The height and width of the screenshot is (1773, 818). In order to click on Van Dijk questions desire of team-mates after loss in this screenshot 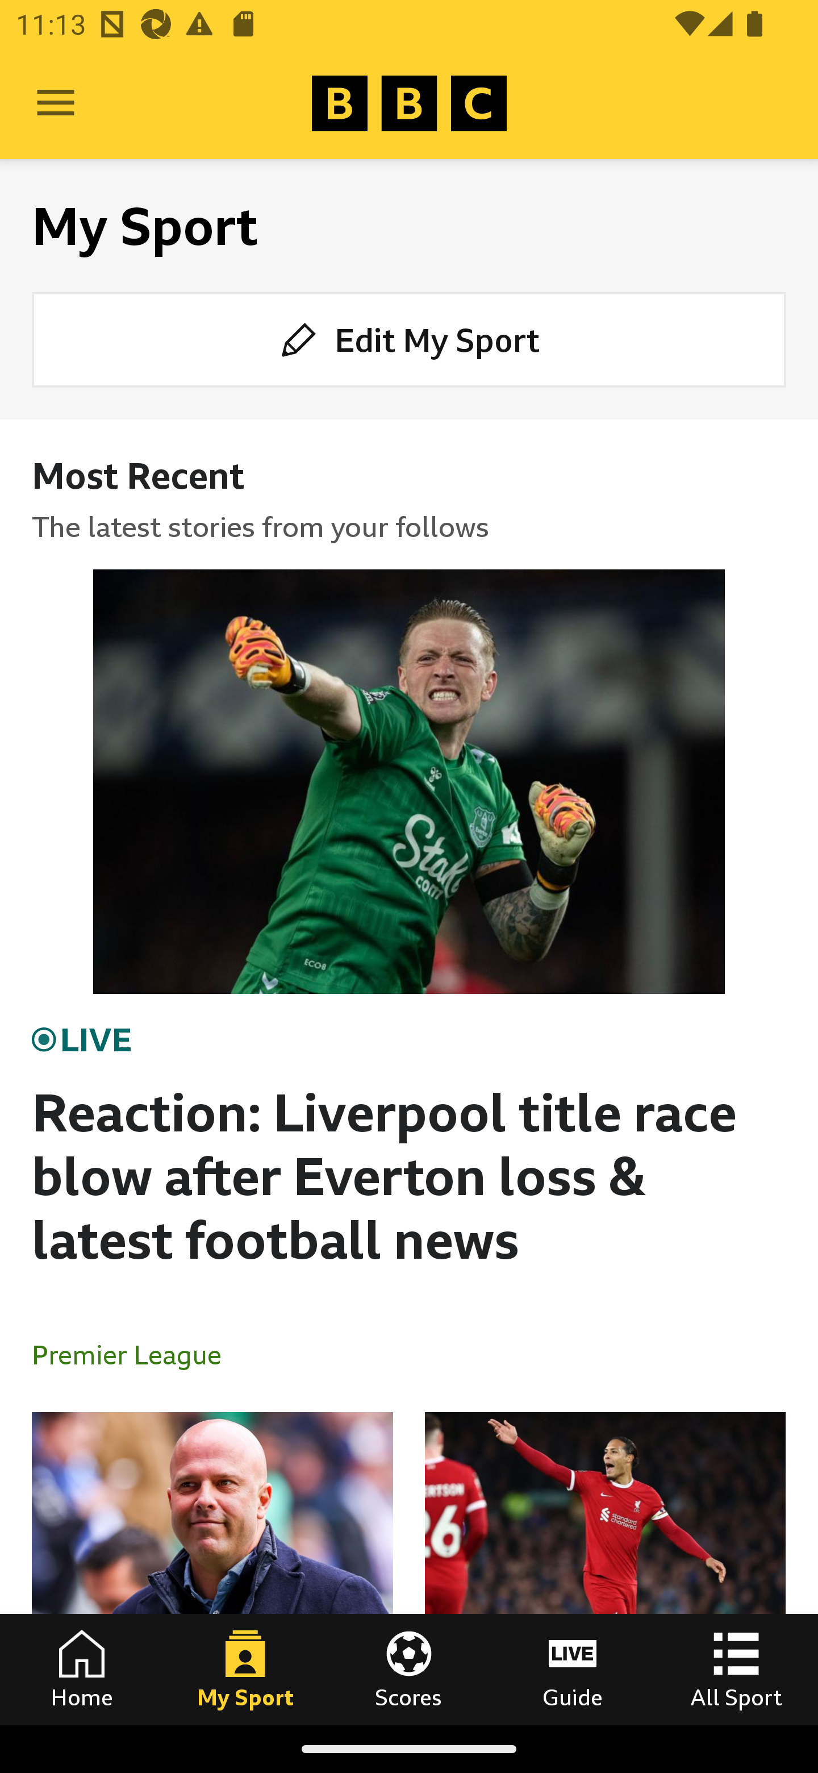, I will do `click(605, 1568)`.